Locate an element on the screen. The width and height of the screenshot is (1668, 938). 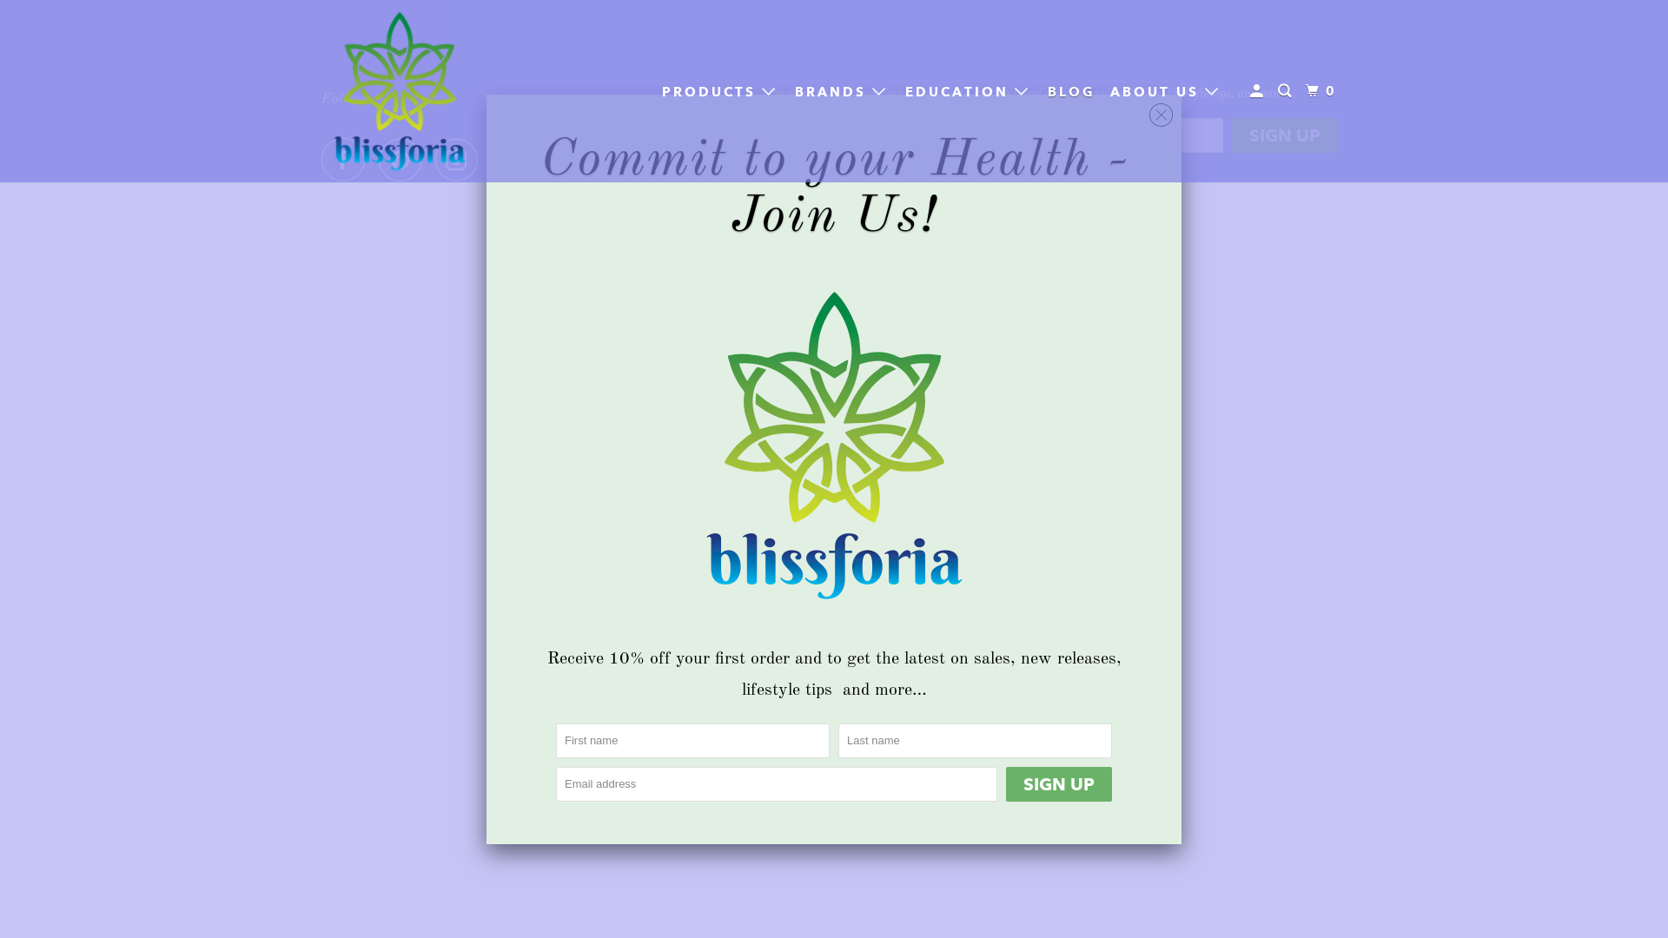
Blissforia on Facebook is located at coordinates (347, 161).